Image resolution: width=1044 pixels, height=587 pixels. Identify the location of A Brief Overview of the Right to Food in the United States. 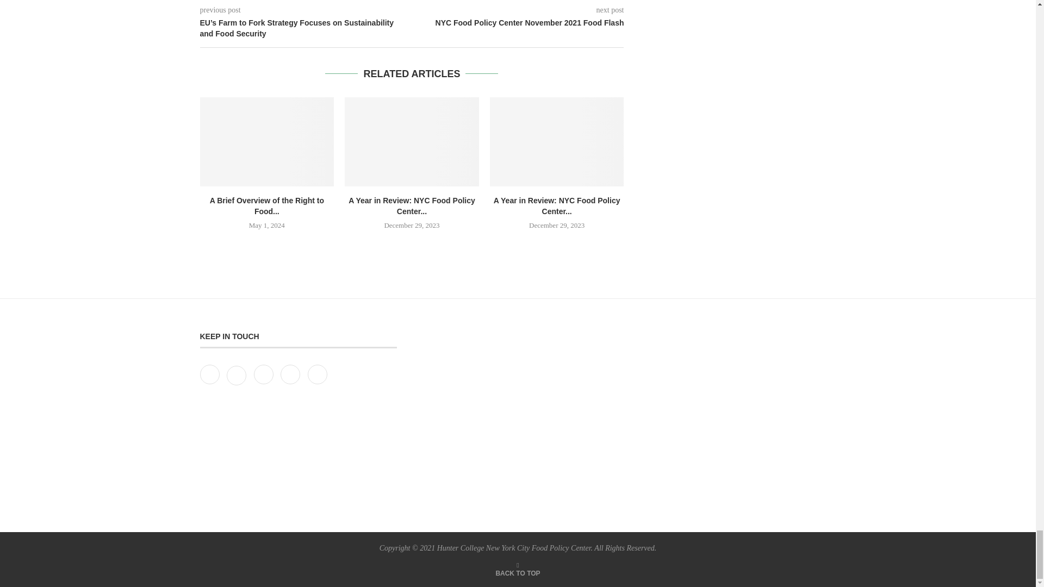
(267, 142).